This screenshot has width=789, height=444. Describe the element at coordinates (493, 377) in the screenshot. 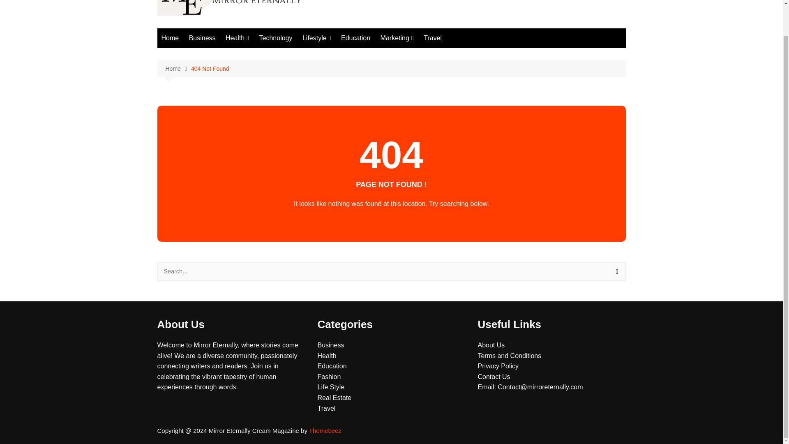

I see `Contact Us` at that location.